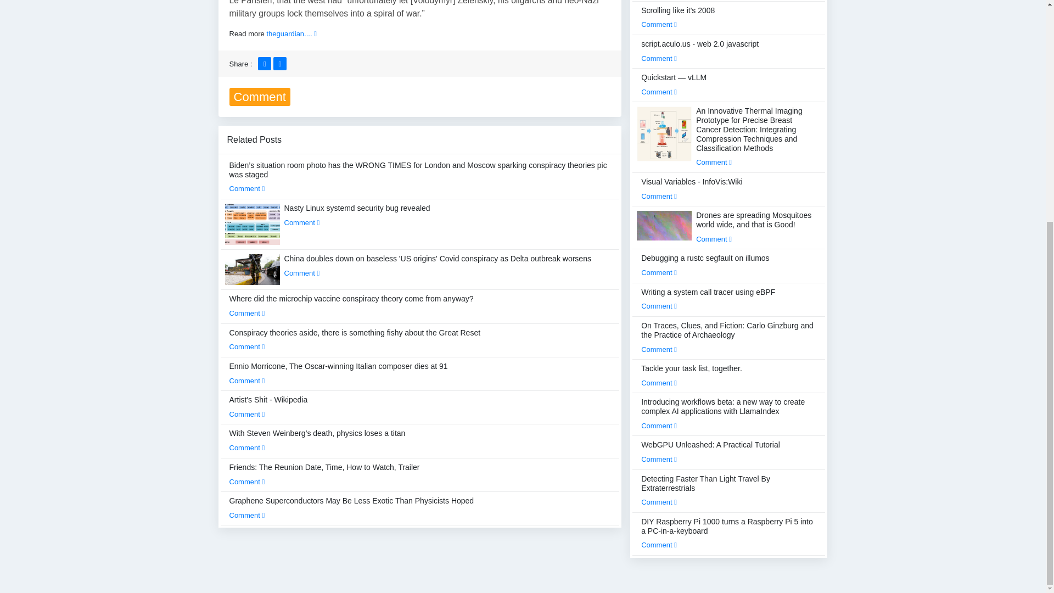  What do you see at coordinates (247, 188) in the screenshot?
I see `Comment` at bounding box center [247, 188].